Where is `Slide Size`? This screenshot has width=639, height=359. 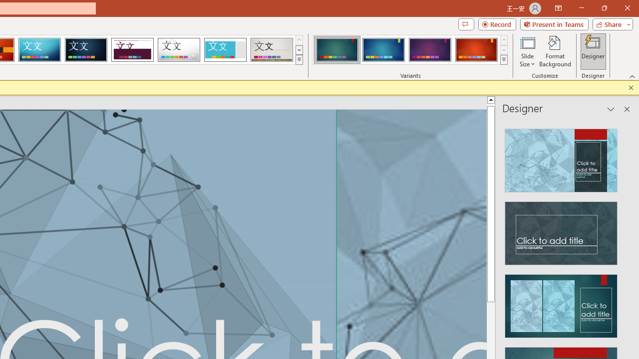 Slide Size is located at coordinates (527, 51).